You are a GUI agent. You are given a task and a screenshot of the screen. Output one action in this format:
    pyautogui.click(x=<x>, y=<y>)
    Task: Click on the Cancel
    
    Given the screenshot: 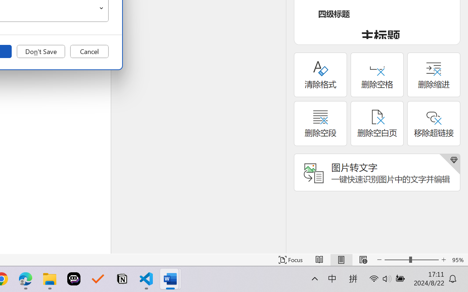 What is the action you would take?
    pyautogui.click(x=89, y=51)
    